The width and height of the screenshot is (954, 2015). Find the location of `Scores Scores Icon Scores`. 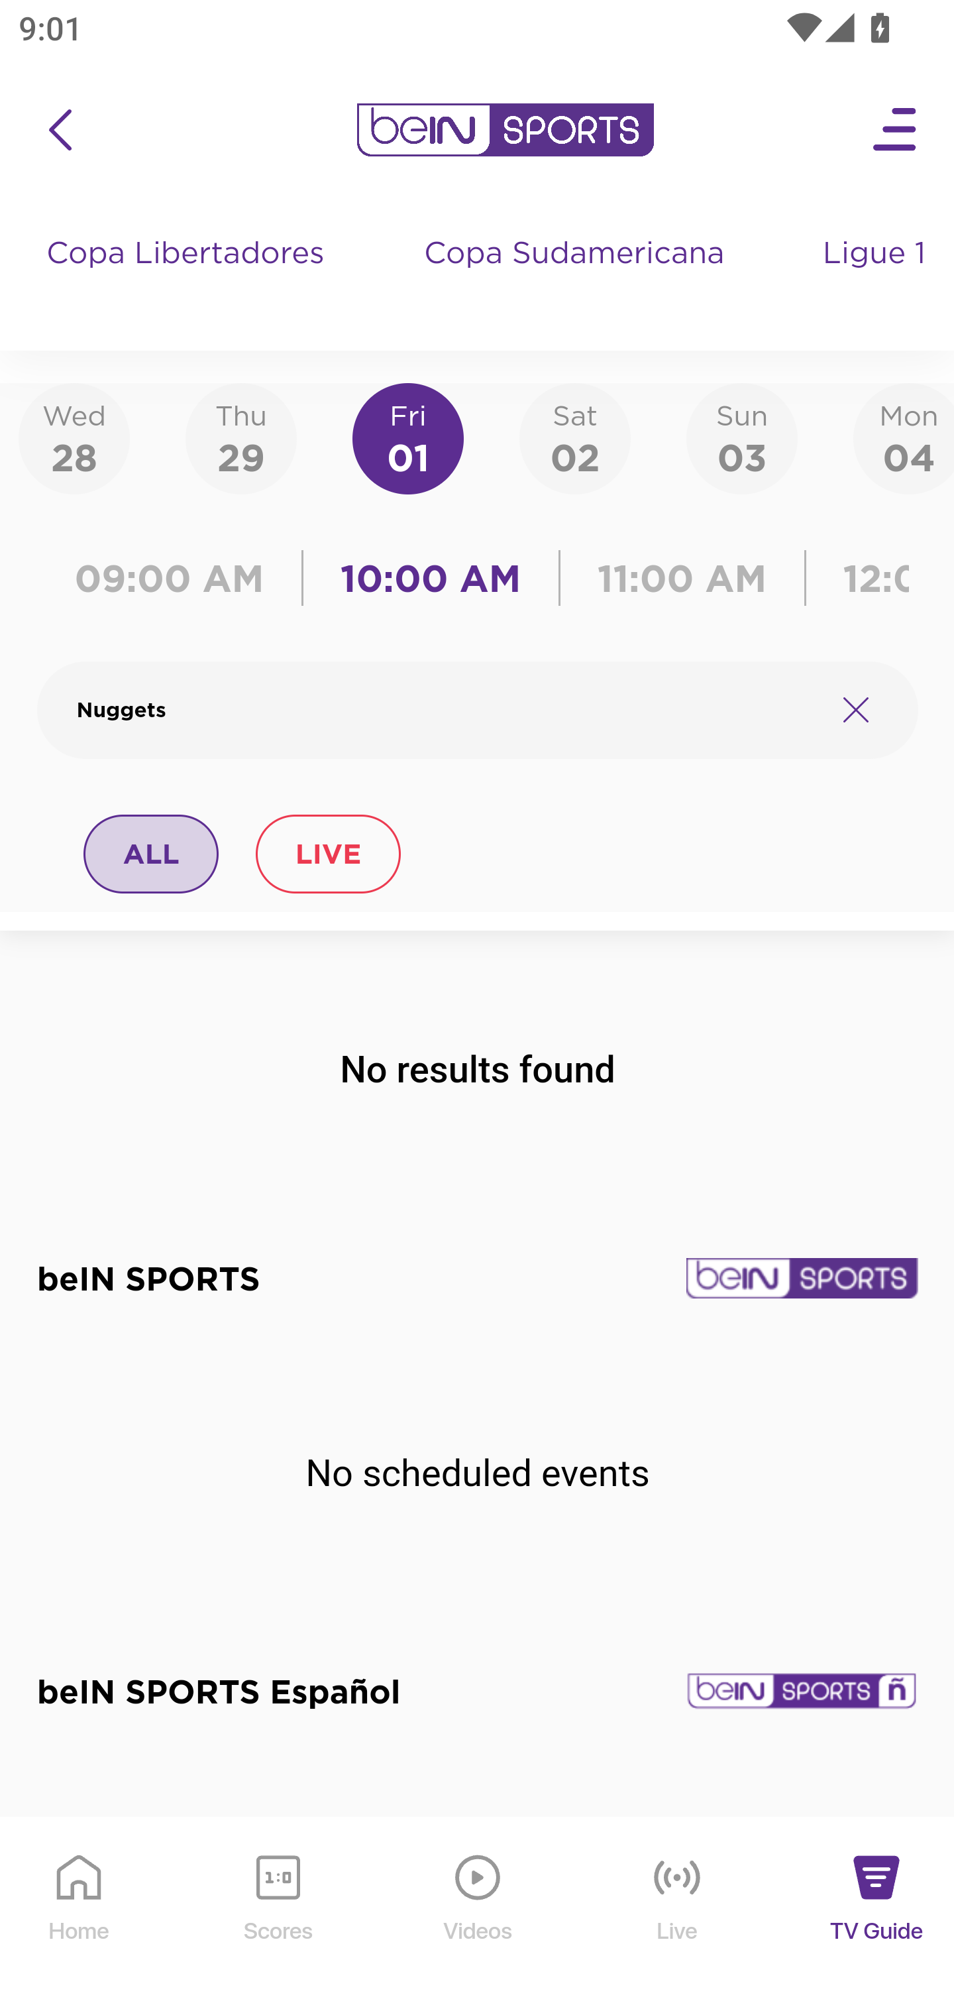

Scores Scores Icon Scores is located at coordinates (278, 1917).